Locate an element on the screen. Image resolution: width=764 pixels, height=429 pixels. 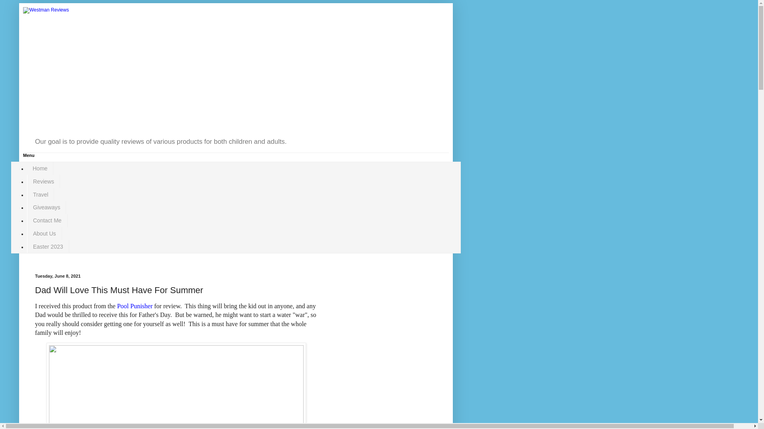
Contact Me is located at coordinates (47, 220).